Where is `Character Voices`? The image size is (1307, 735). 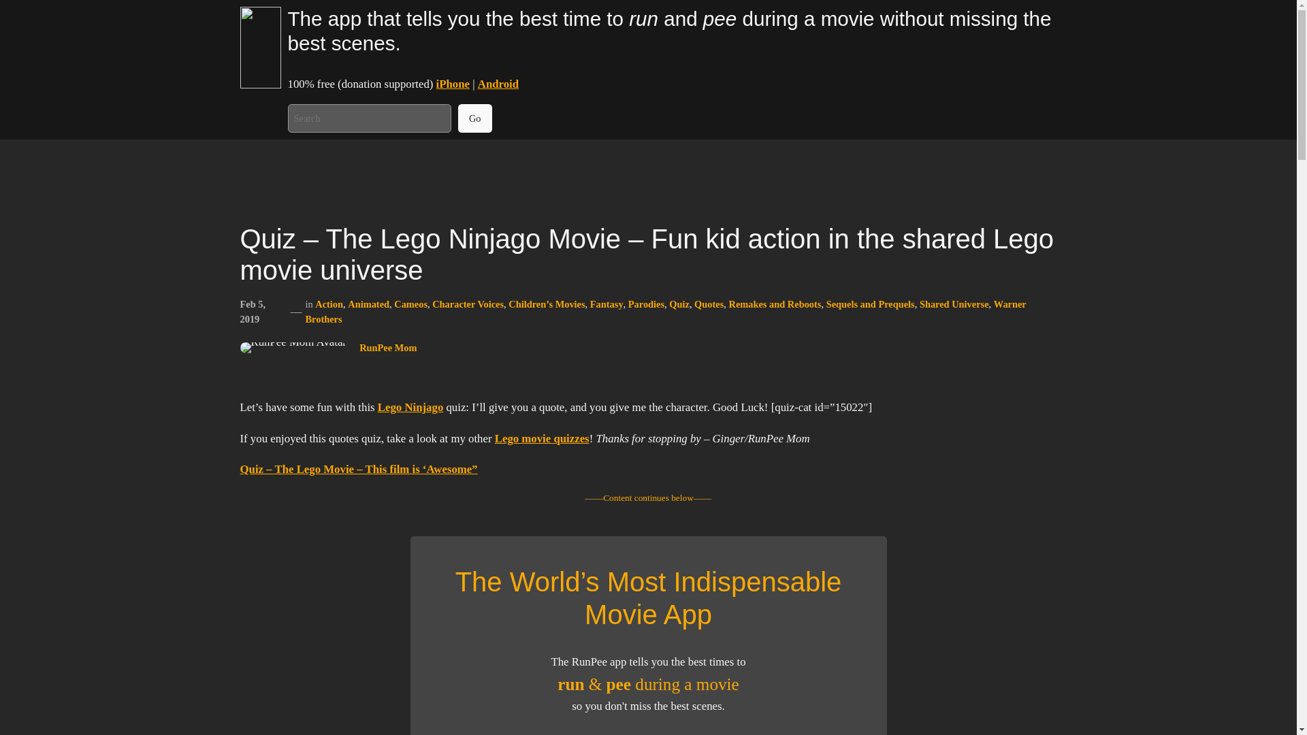
Character Voices is located at coordinates (468, 304).